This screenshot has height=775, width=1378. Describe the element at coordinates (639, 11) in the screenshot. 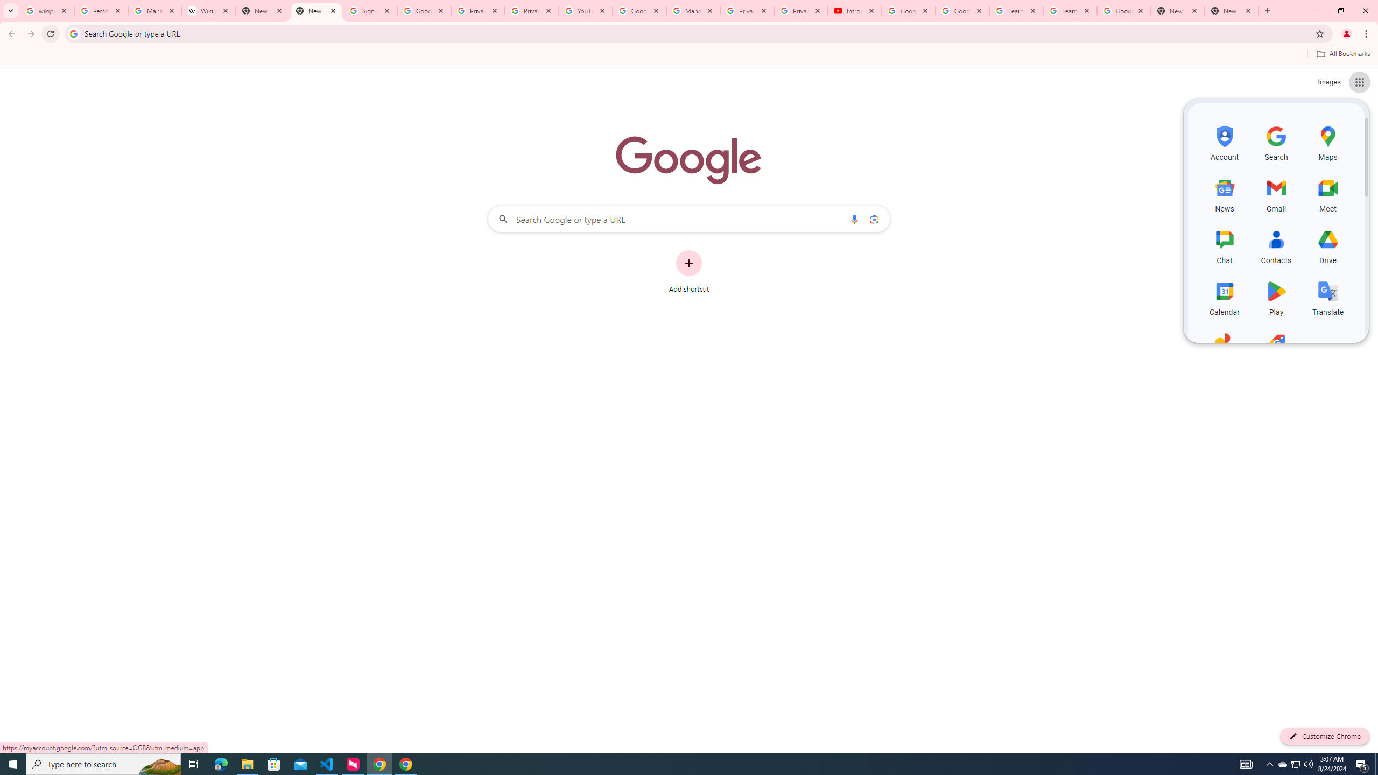

I see `Google Account Help` at that location.